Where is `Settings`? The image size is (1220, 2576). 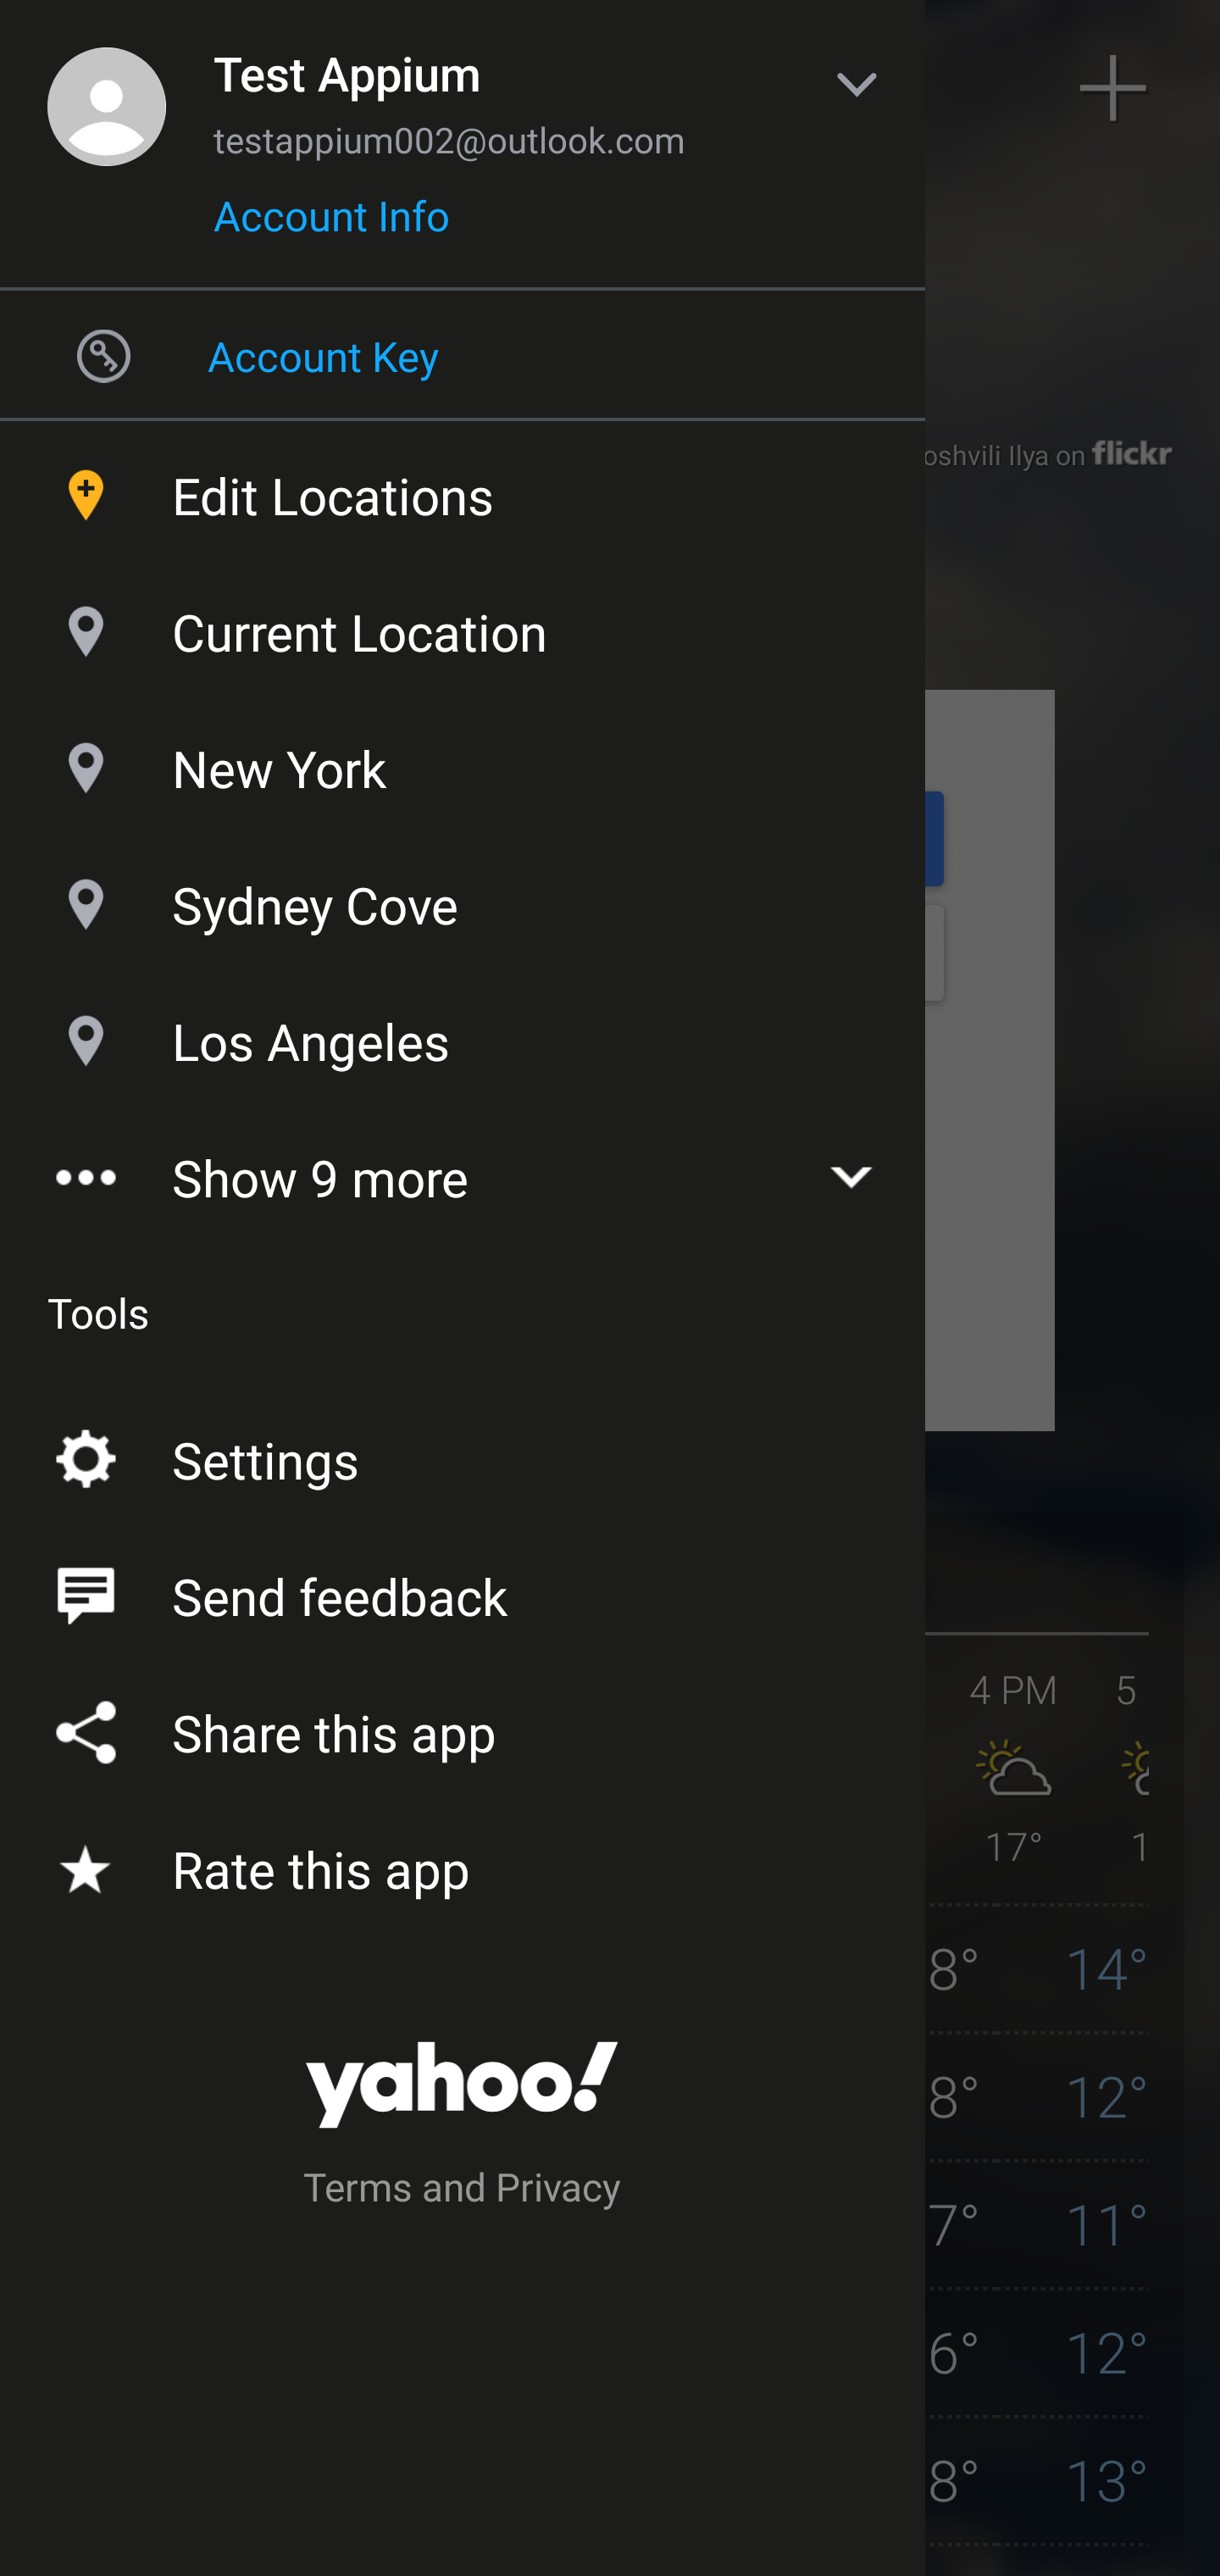
Settings is located at coordinates (463, 1454).